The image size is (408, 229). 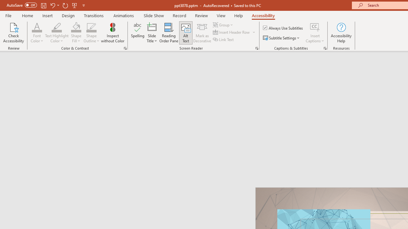 I want to click on Text Highlight Color, so click(x=57, y=27).